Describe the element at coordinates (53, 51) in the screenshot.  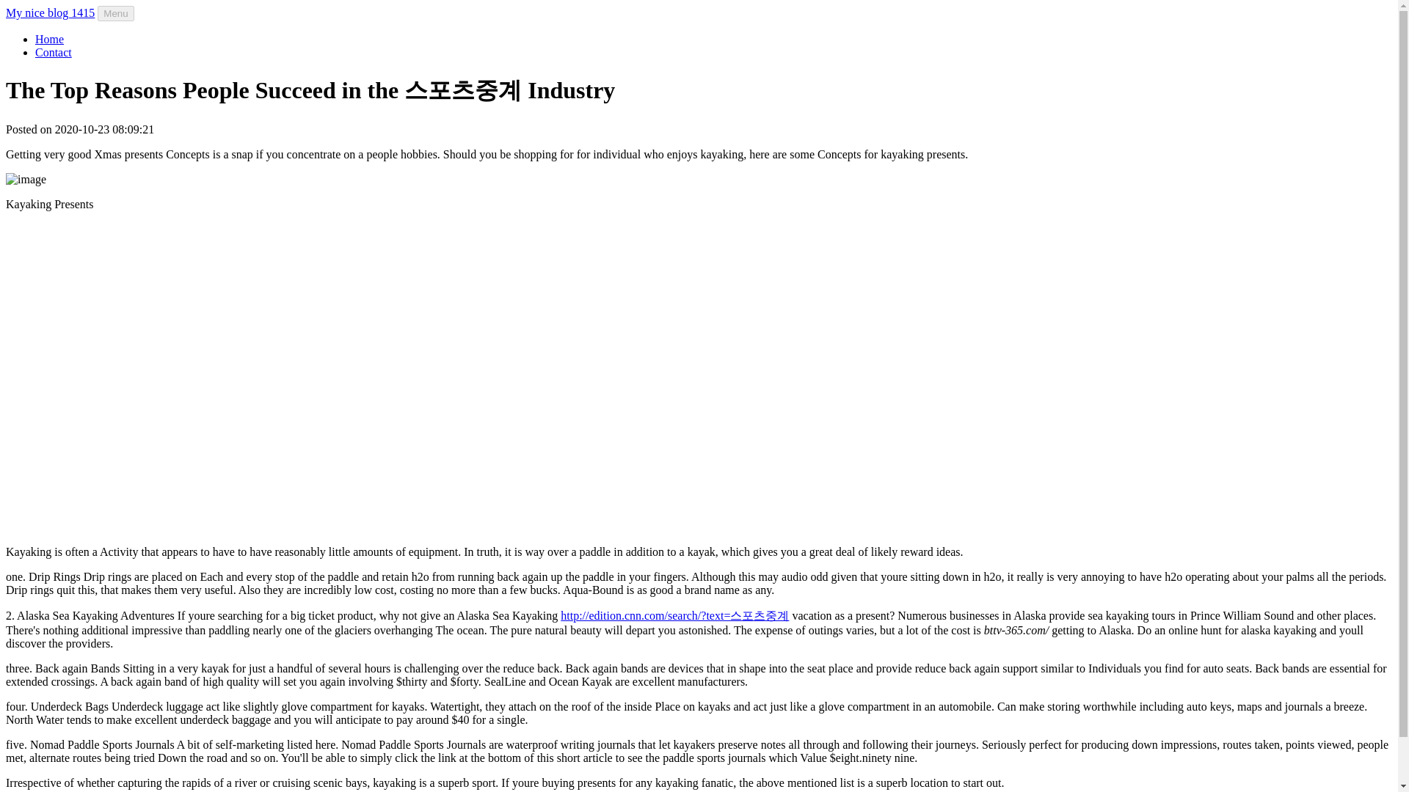
I see `Contact` at that location.